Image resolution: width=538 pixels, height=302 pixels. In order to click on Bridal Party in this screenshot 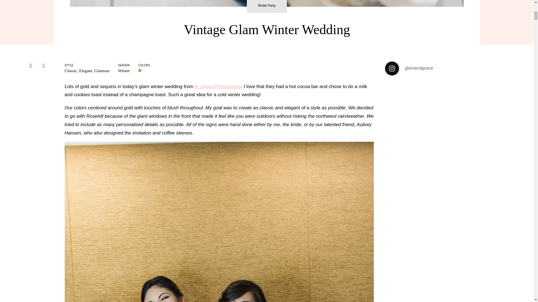, I will do `click(267, 6)`.